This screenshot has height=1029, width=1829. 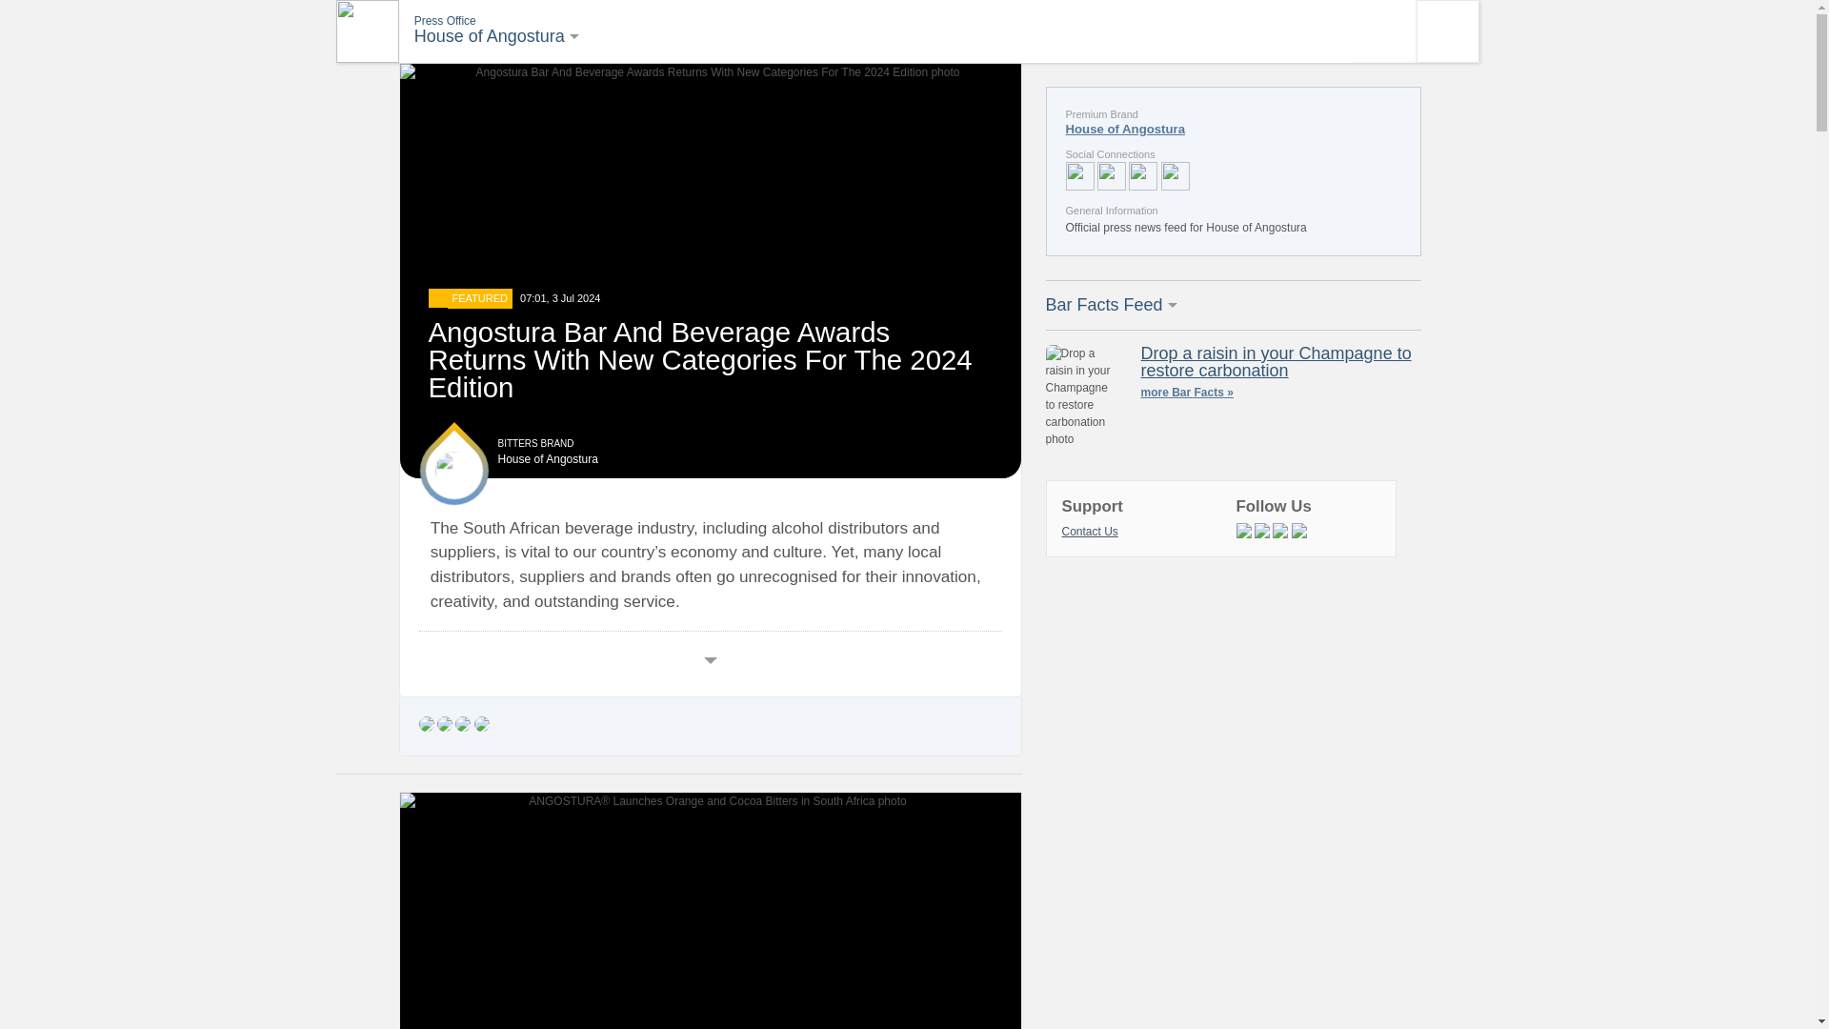 What do you see at coordinates (495, 39) in the screenshot?
I see `DrinksFeed` at bounding box center [495, 39].